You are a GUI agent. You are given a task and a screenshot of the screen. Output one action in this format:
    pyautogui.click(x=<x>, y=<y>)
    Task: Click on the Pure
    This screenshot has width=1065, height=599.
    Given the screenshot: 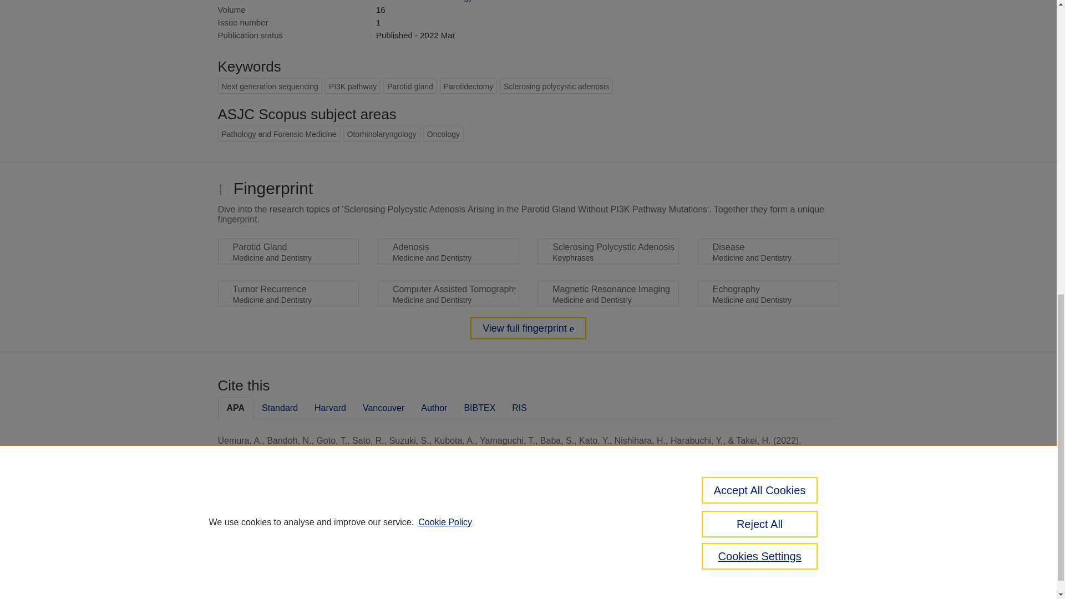 What is the action you would take?
    pyautogui.click(x=265, y=538)
    